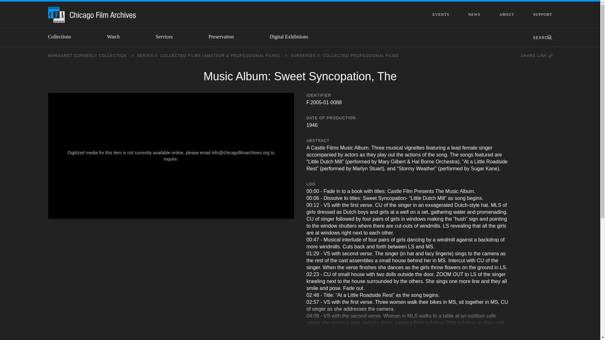 This screenshot has width=605, height=340. Describe the element at coordinates (226, 37) in the screenshot. I see `Preservation` at that location.